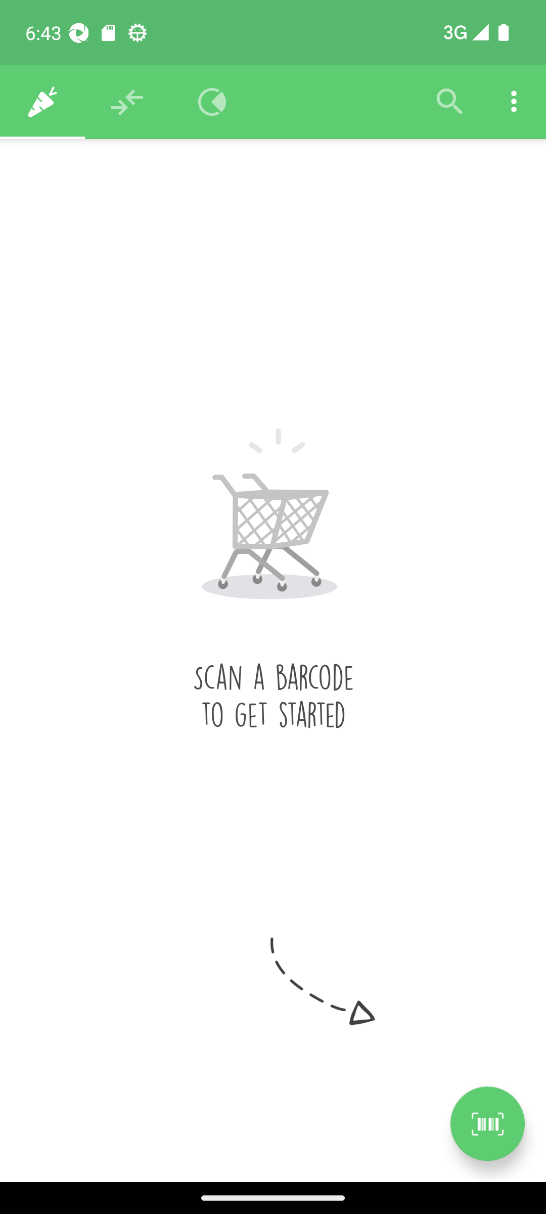  Describe the element at coordinates (212, 102) in the screenshot. I see `Overview` at that location.